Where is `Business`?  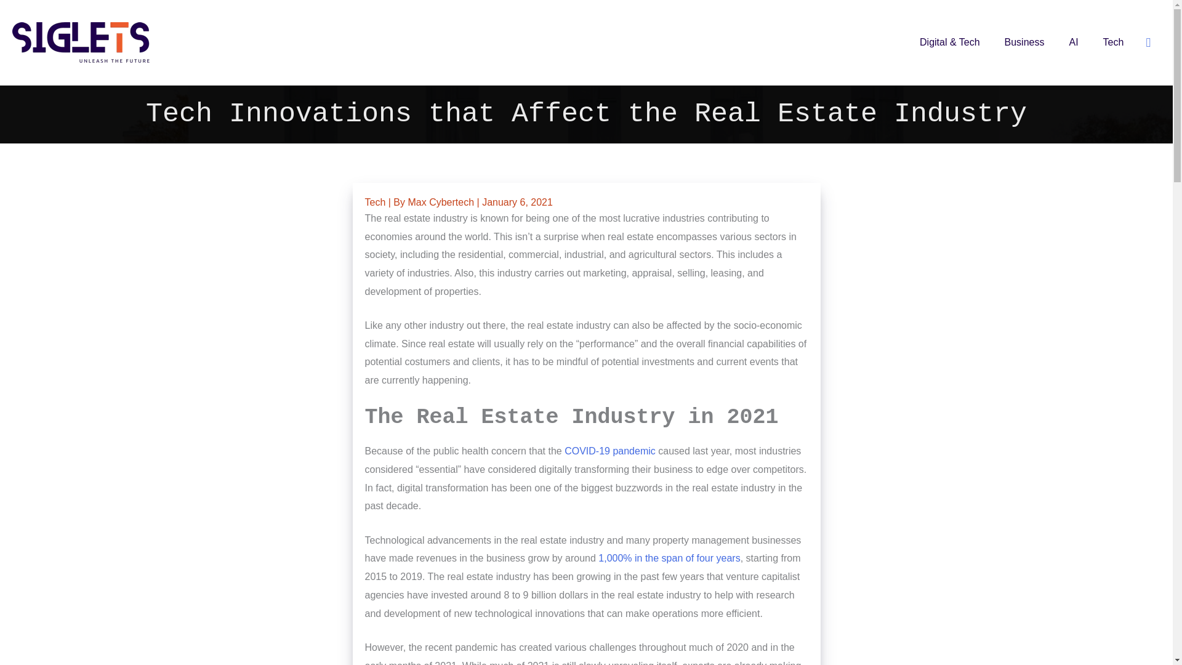 Business is located at coordinates (1024, 42).